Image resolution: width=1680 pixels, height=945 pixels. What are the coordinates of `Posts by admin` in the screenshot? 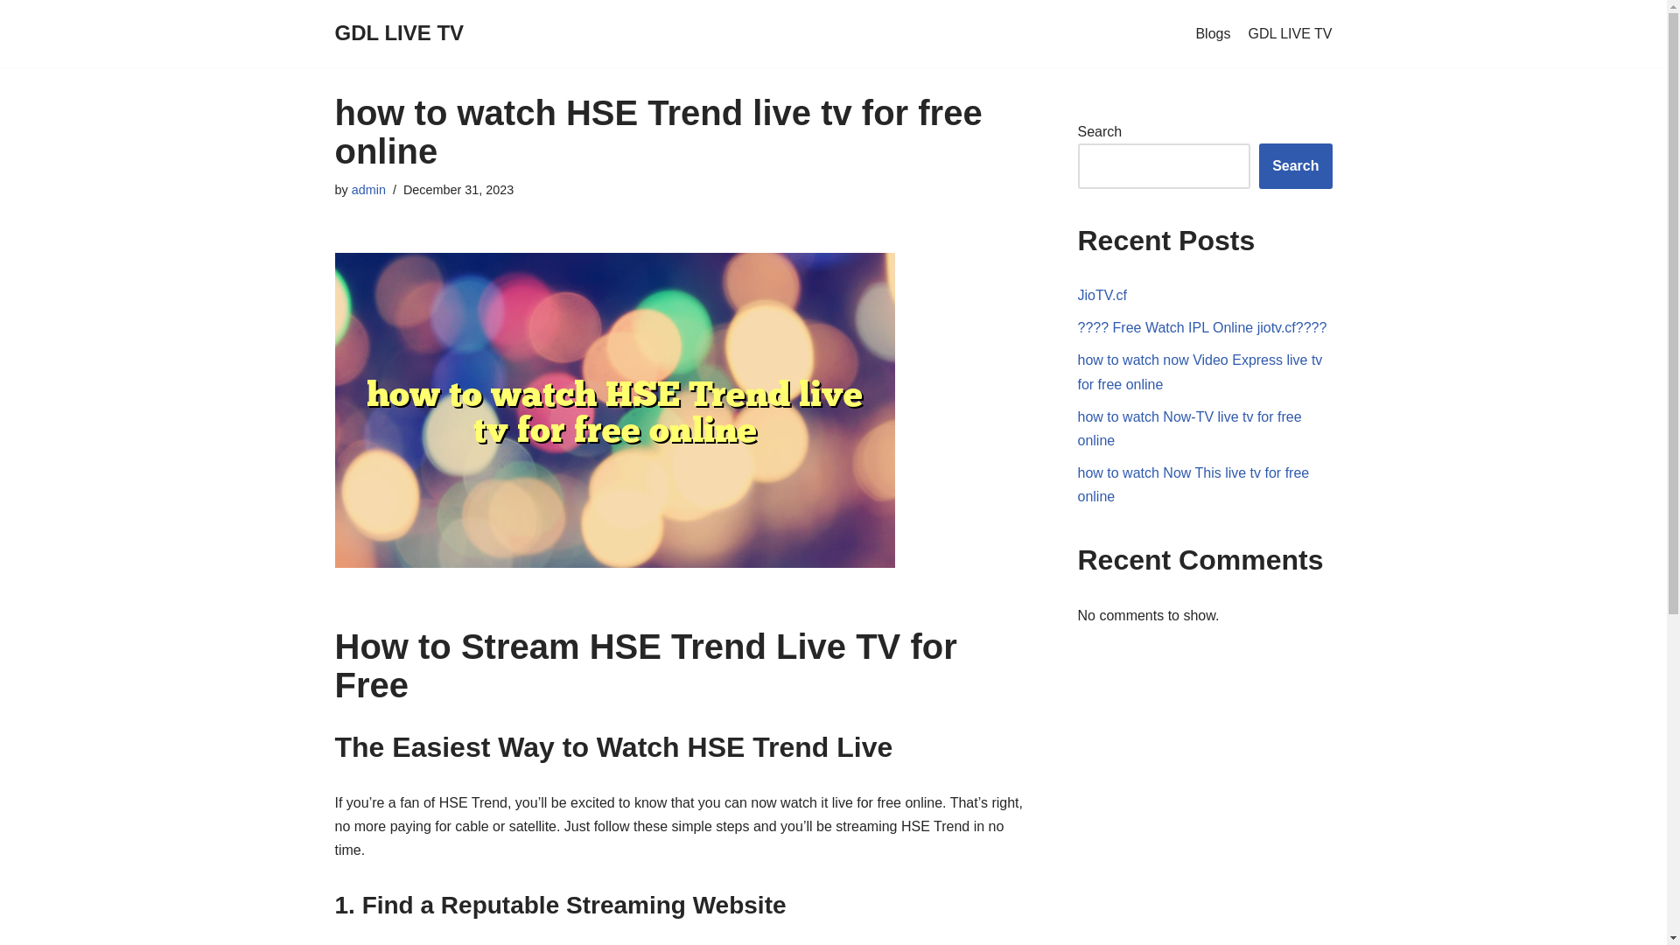 It's located at (368, 189).